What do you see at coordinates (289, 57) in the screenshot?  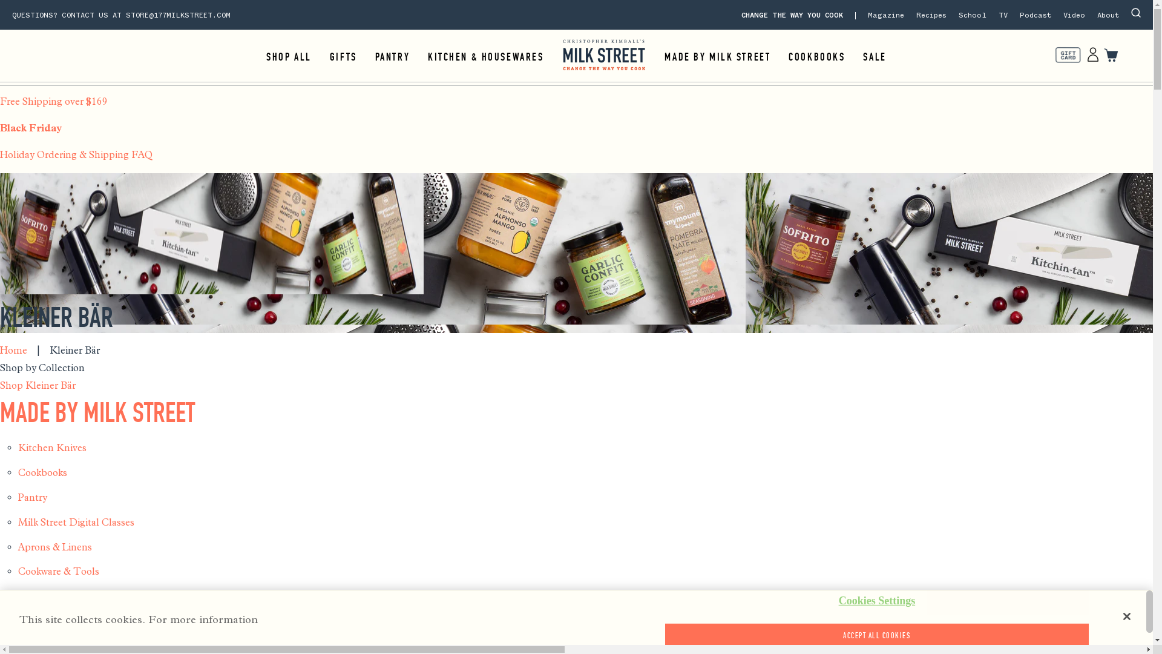 I see `SHOP ALL` at bounding box center [289, 57].